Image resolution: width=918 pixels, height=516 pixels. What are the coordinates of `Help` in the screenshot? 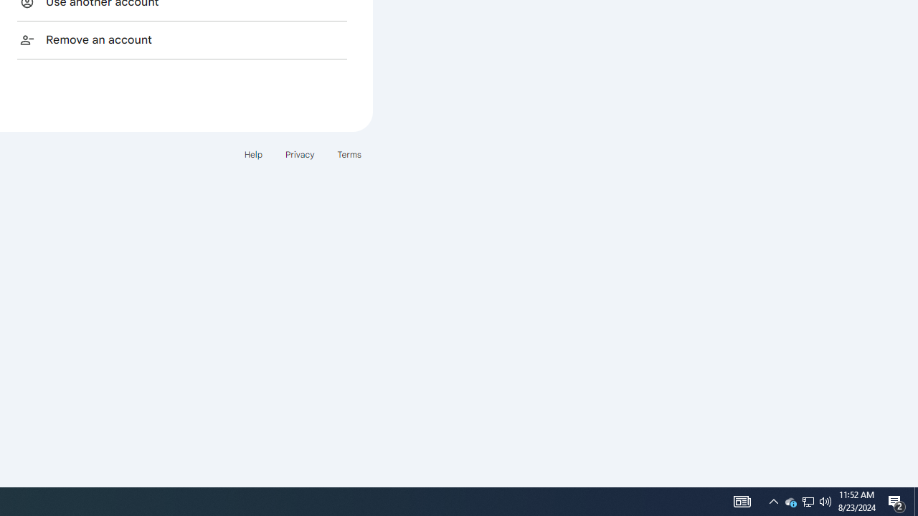 It's located at (252, 153).